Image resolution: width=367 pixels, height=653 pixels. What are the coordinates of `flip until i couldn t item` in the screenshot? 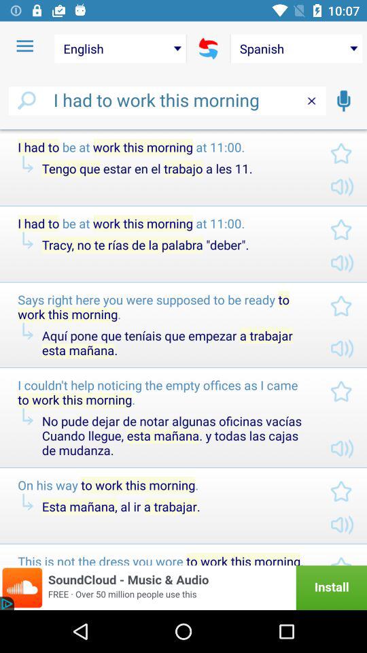 It's located at (163, 392).